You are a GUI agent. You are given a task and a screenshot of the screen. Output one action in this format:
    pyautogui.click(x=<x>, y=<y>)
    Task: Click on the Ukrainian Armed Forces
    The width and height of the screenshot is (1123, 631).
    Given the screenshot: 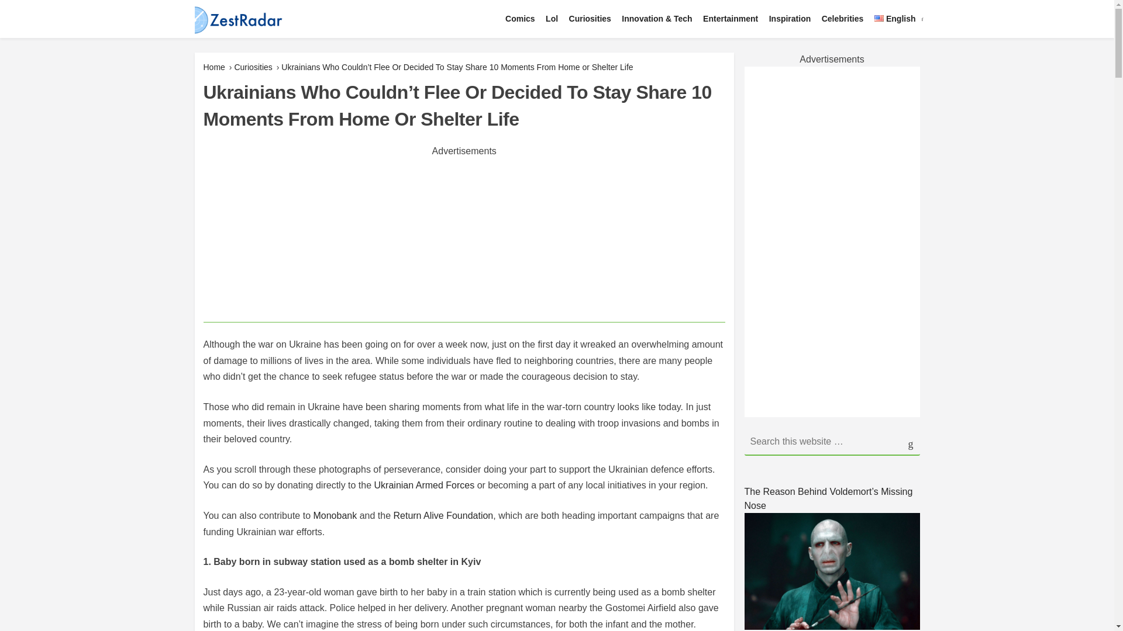 What is the action you would take?
    pyautogui.click(x=425, y=485)
    